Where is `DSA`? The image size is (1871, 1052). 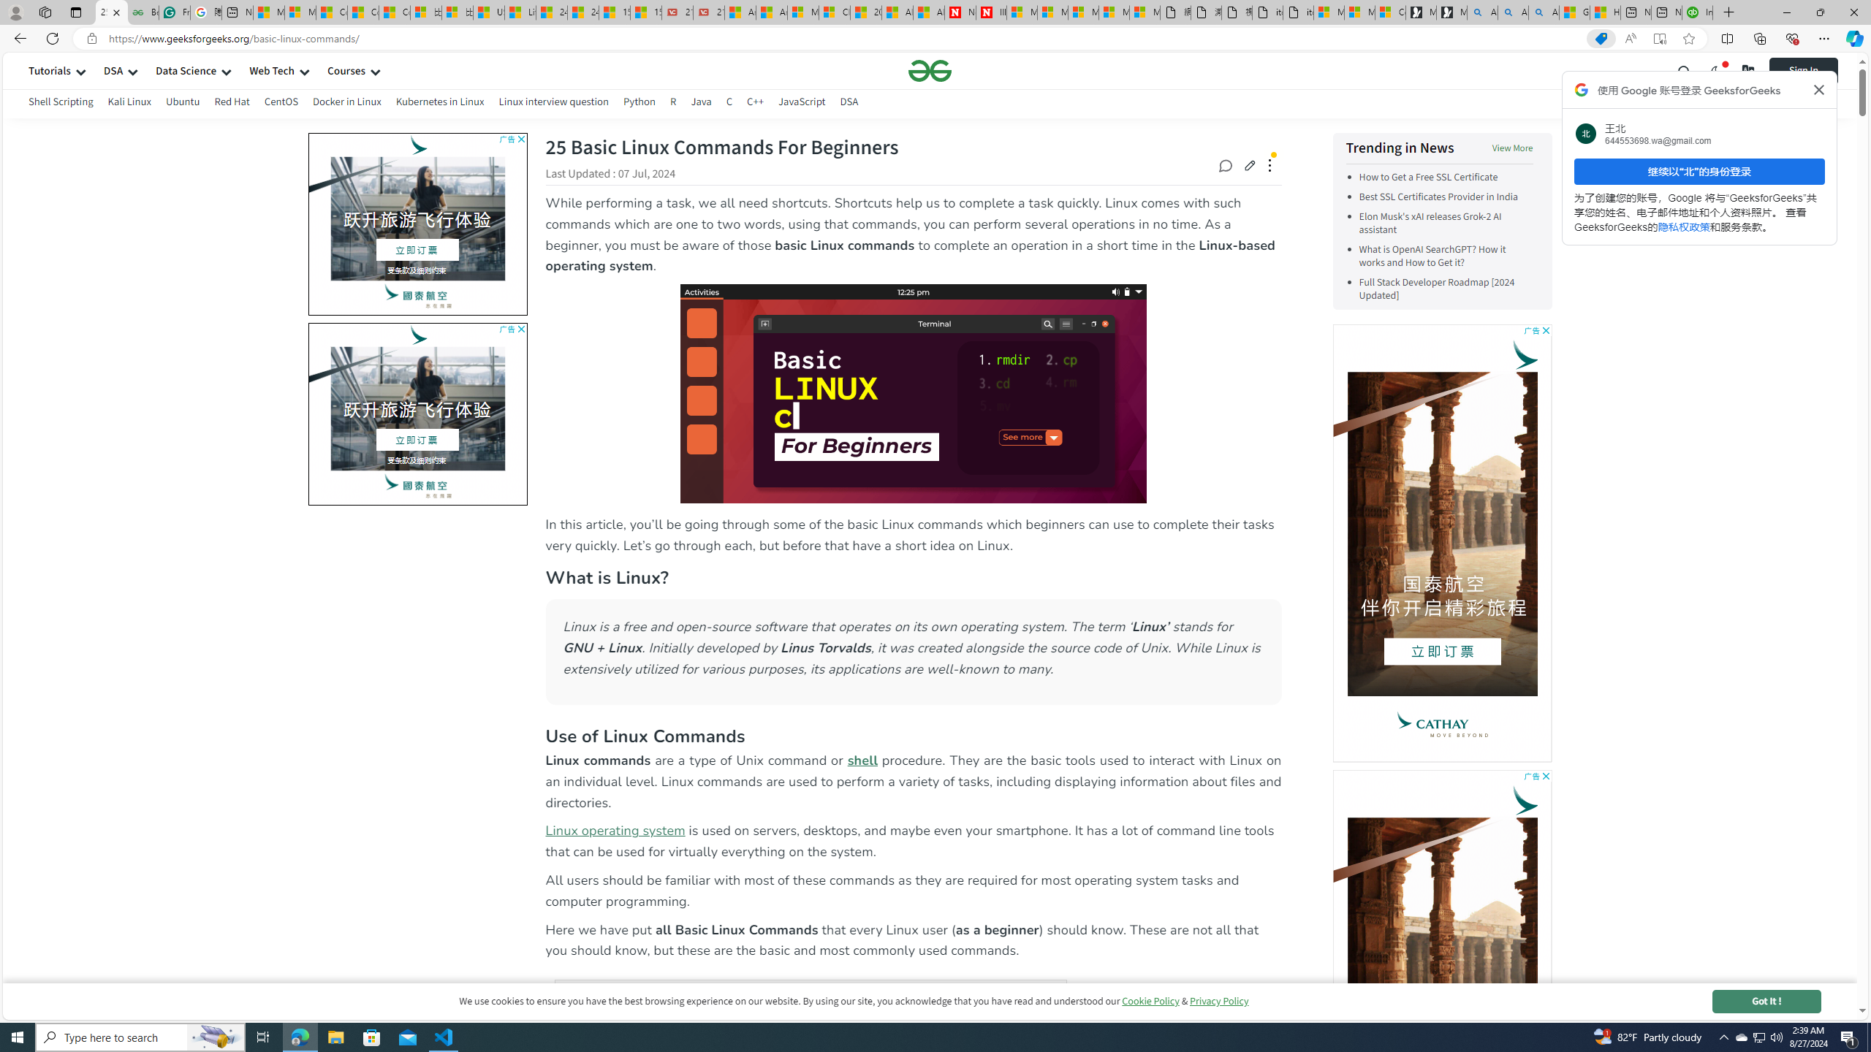 DSA is located at coordinates (849, 102).